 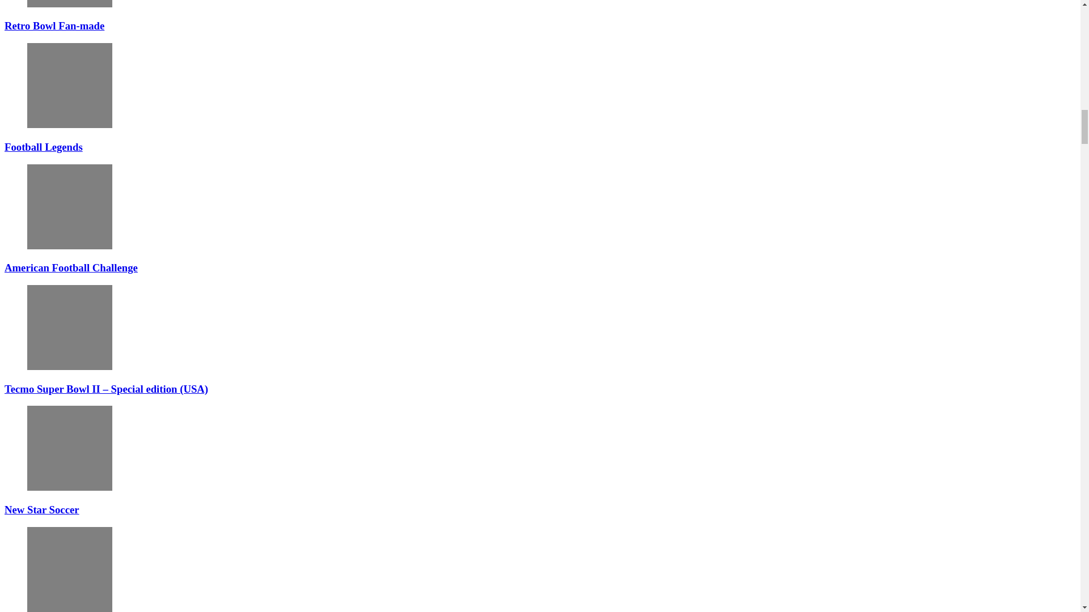 I want to click on Football Legends, so click(x=69, y=85).